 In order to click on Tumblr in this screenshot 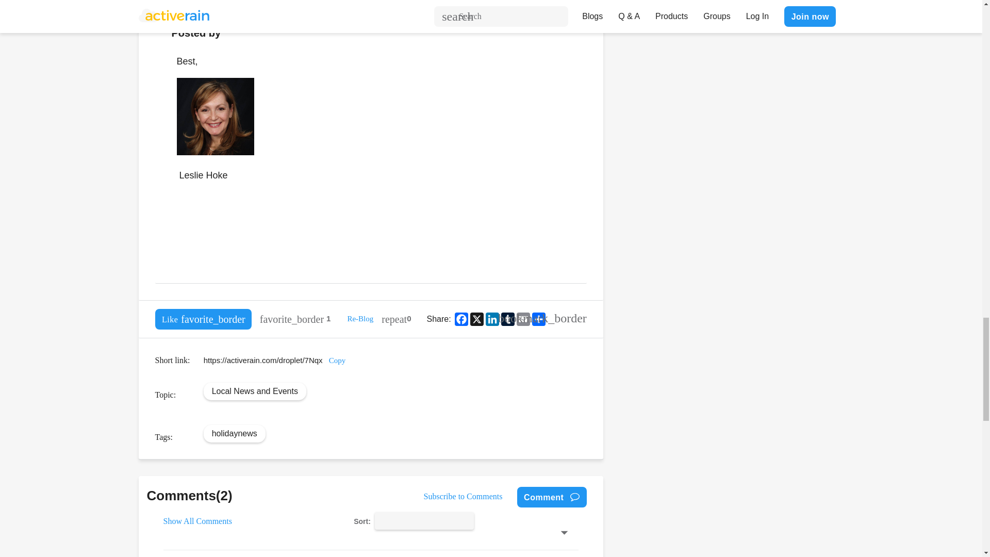, I will do `click(507, 319)`.